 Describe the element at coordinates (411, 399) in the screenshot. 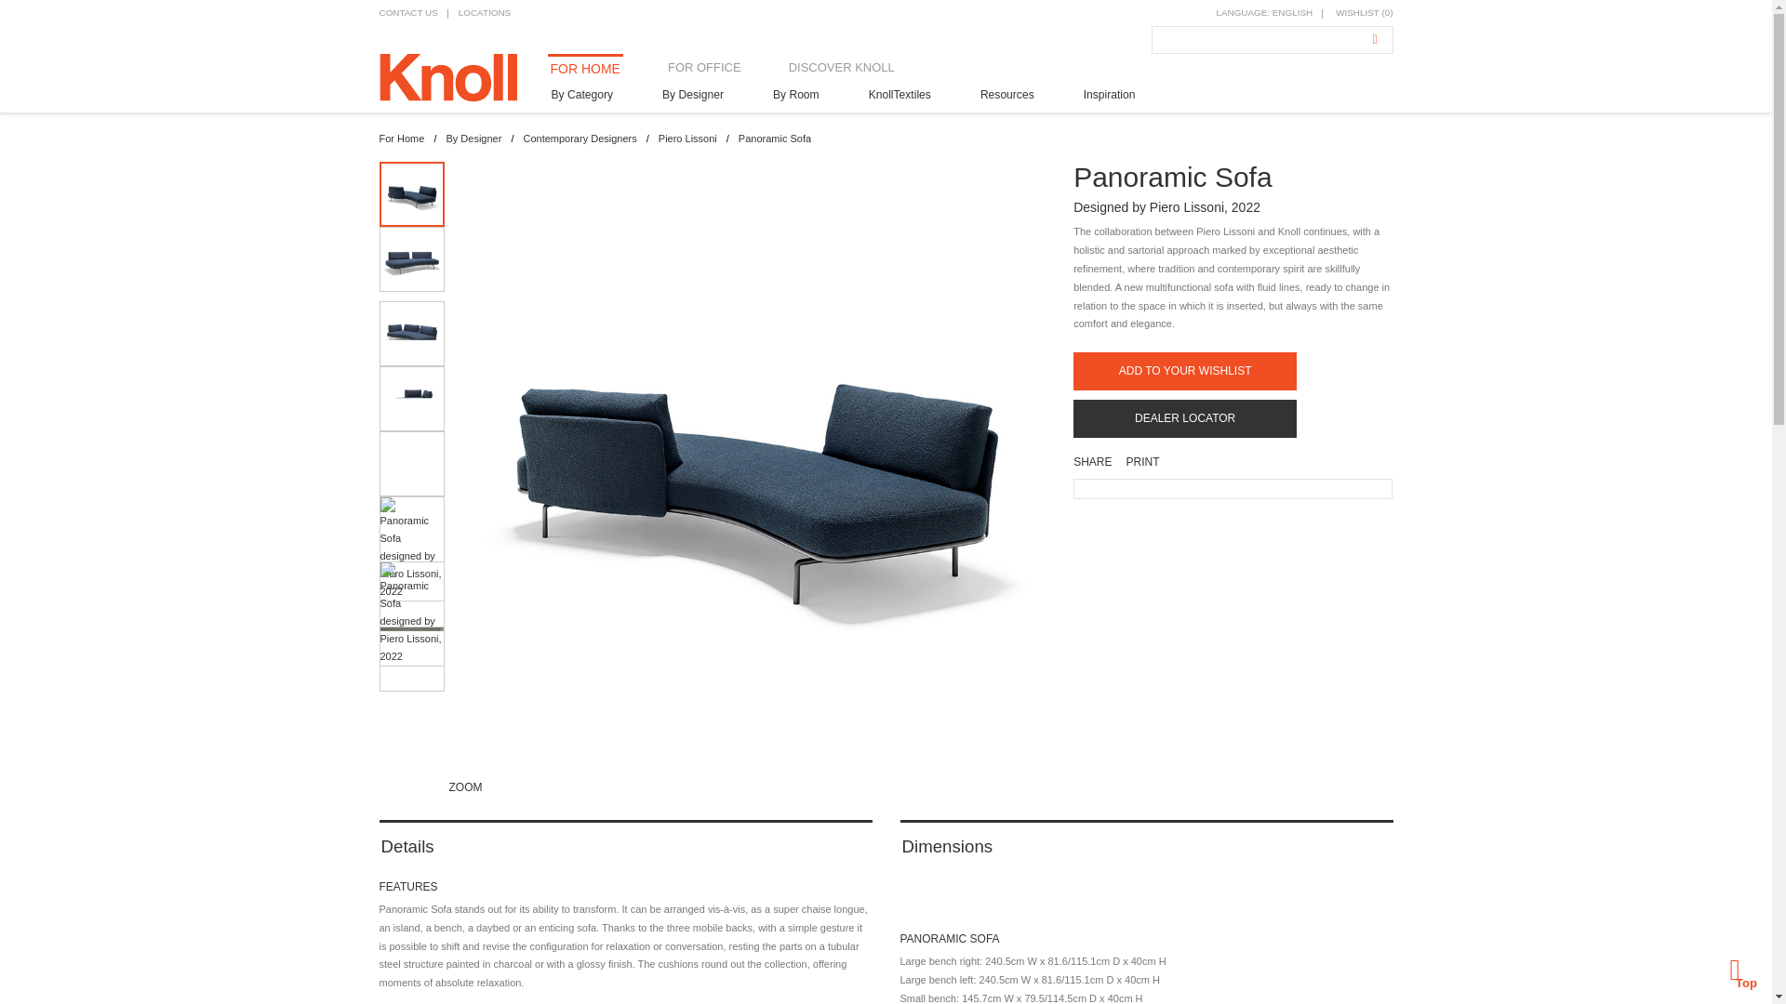

I see `Panoramic Sofa designed by Piero Lissoni, 2022` at that location.